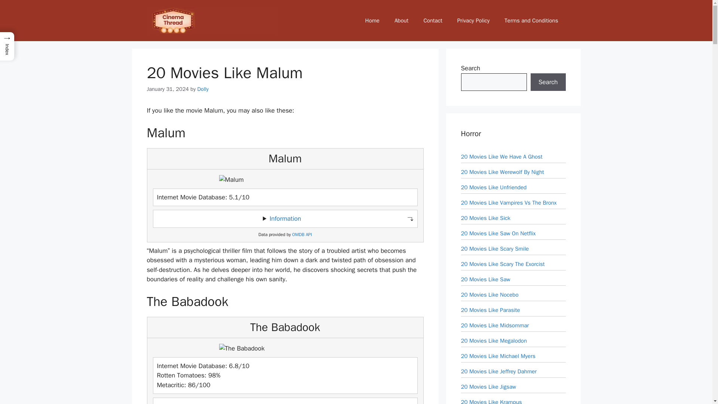  I want to click on Information, so click(285, 218).